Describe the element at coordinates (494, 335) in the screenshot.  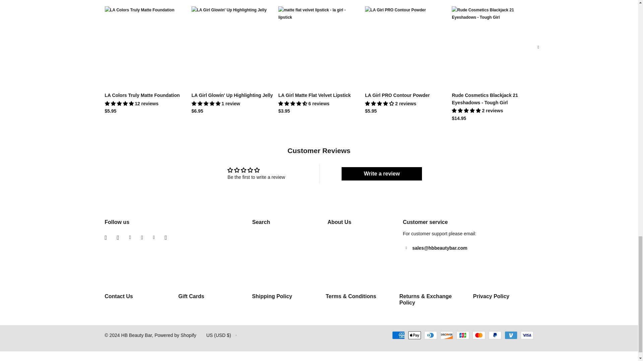
I see `PayPal` at that location.